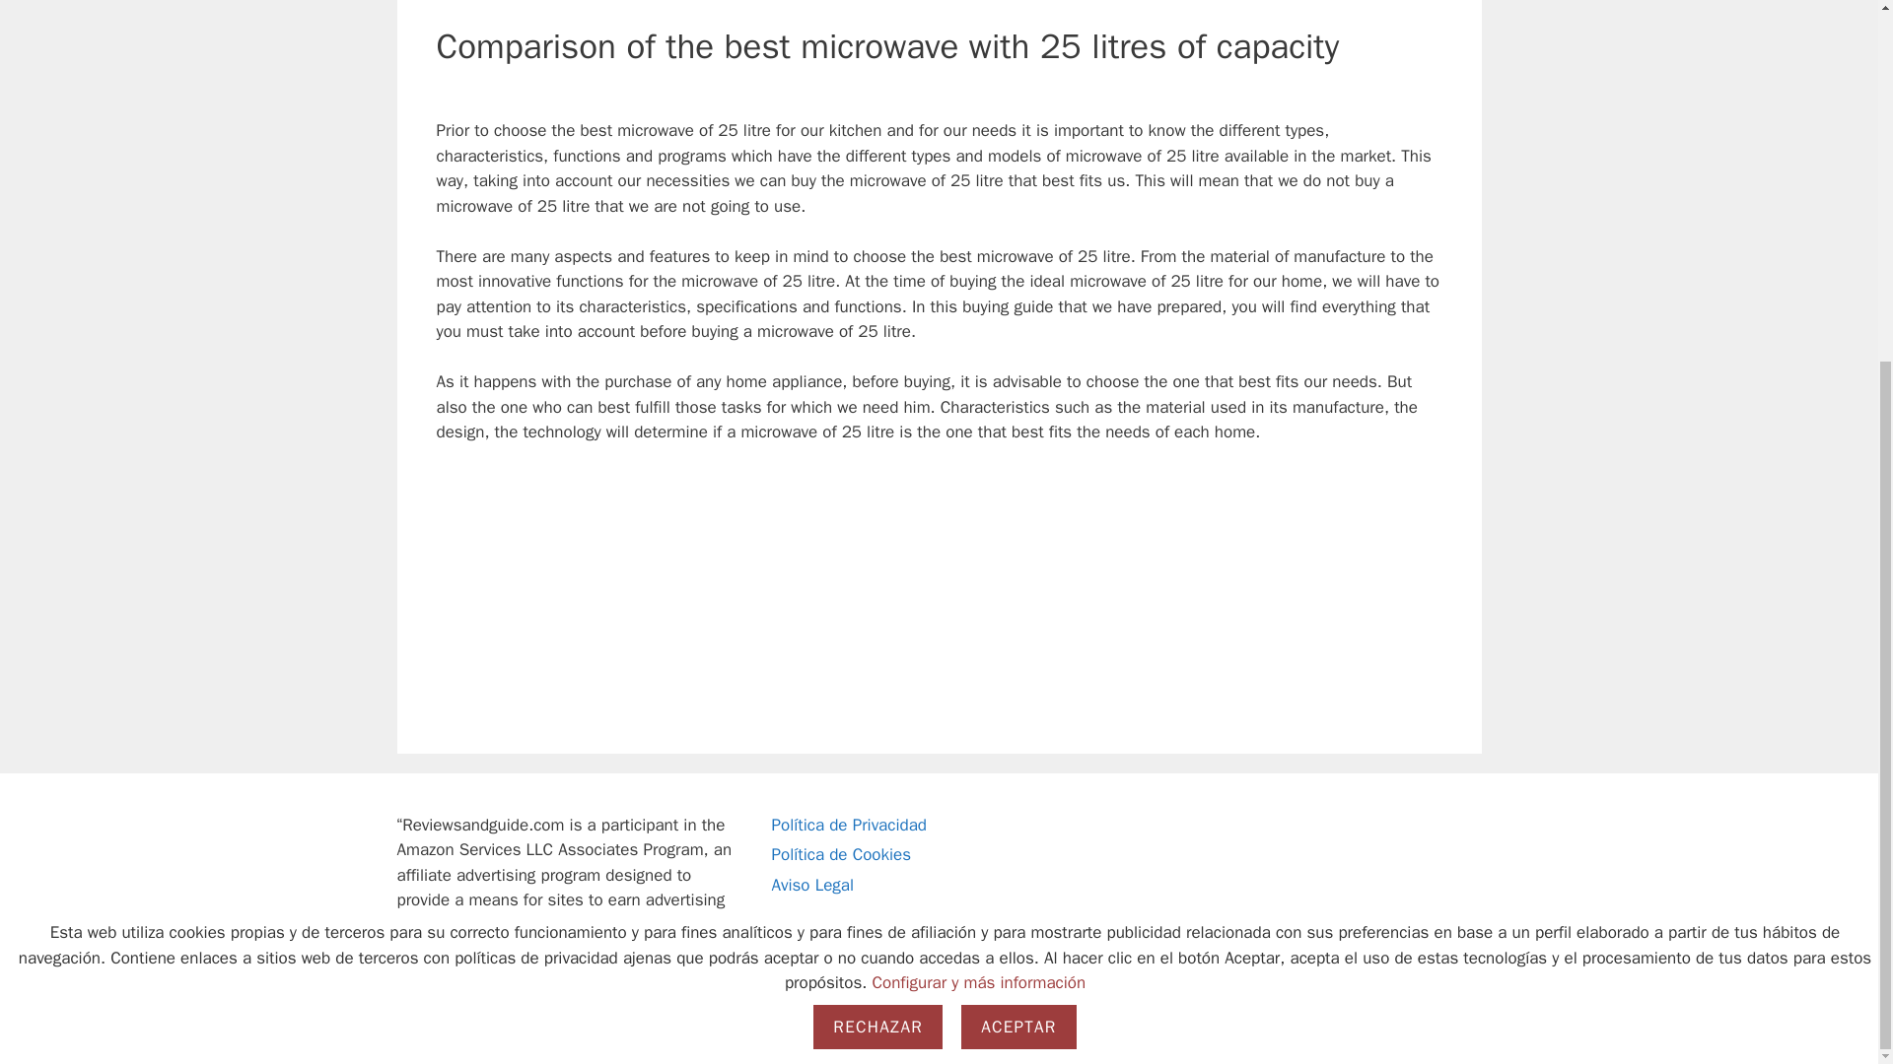  I want to click on RECHAZAR, so click(877, 491).